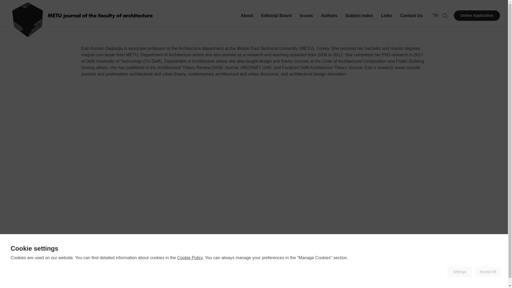 This screenshot has width=512, height=288. I want to click on TR, so click(435, 15).